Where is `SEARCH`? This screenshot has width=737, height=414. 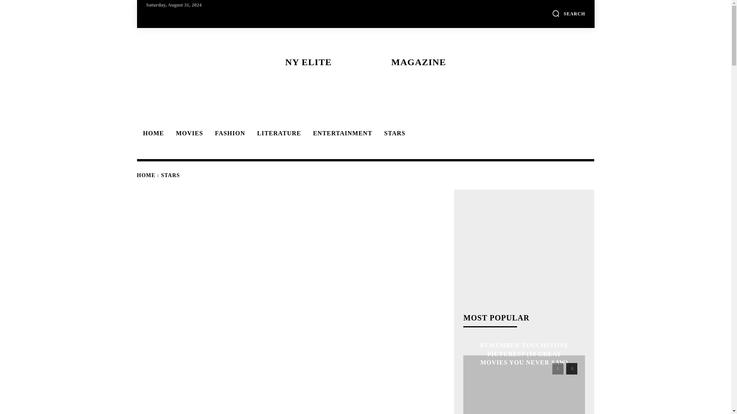 SEARCH is located at coordinates (568, 13).